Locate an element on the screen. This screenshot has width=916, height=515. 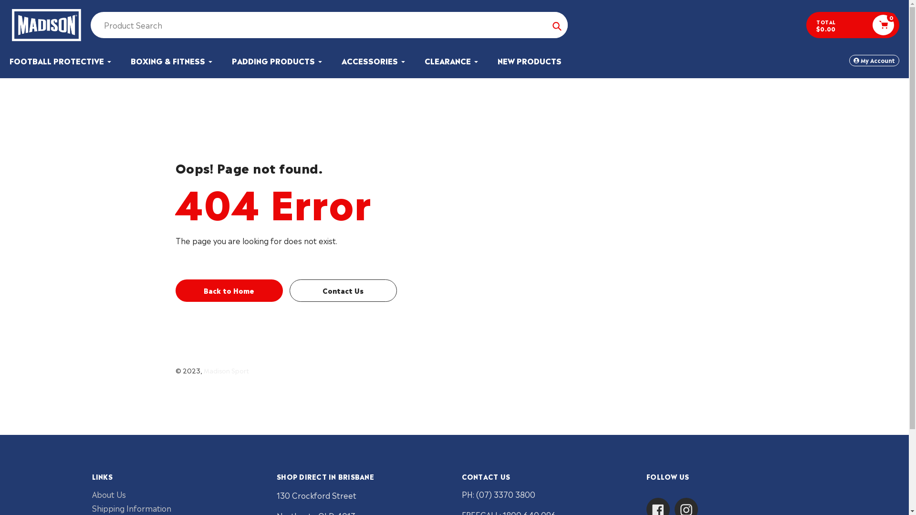
0 is located at coordinates (884, 25).